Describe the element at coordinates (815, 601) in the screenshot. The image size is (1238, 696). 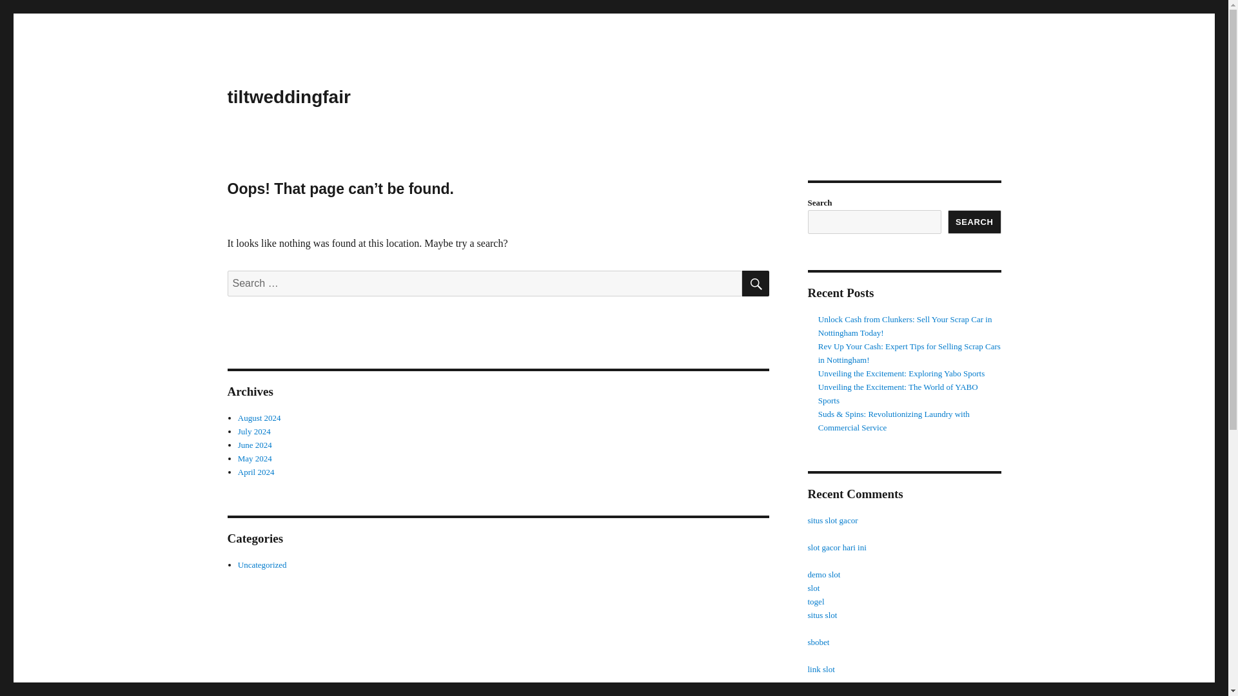
I see `togel` at that location.